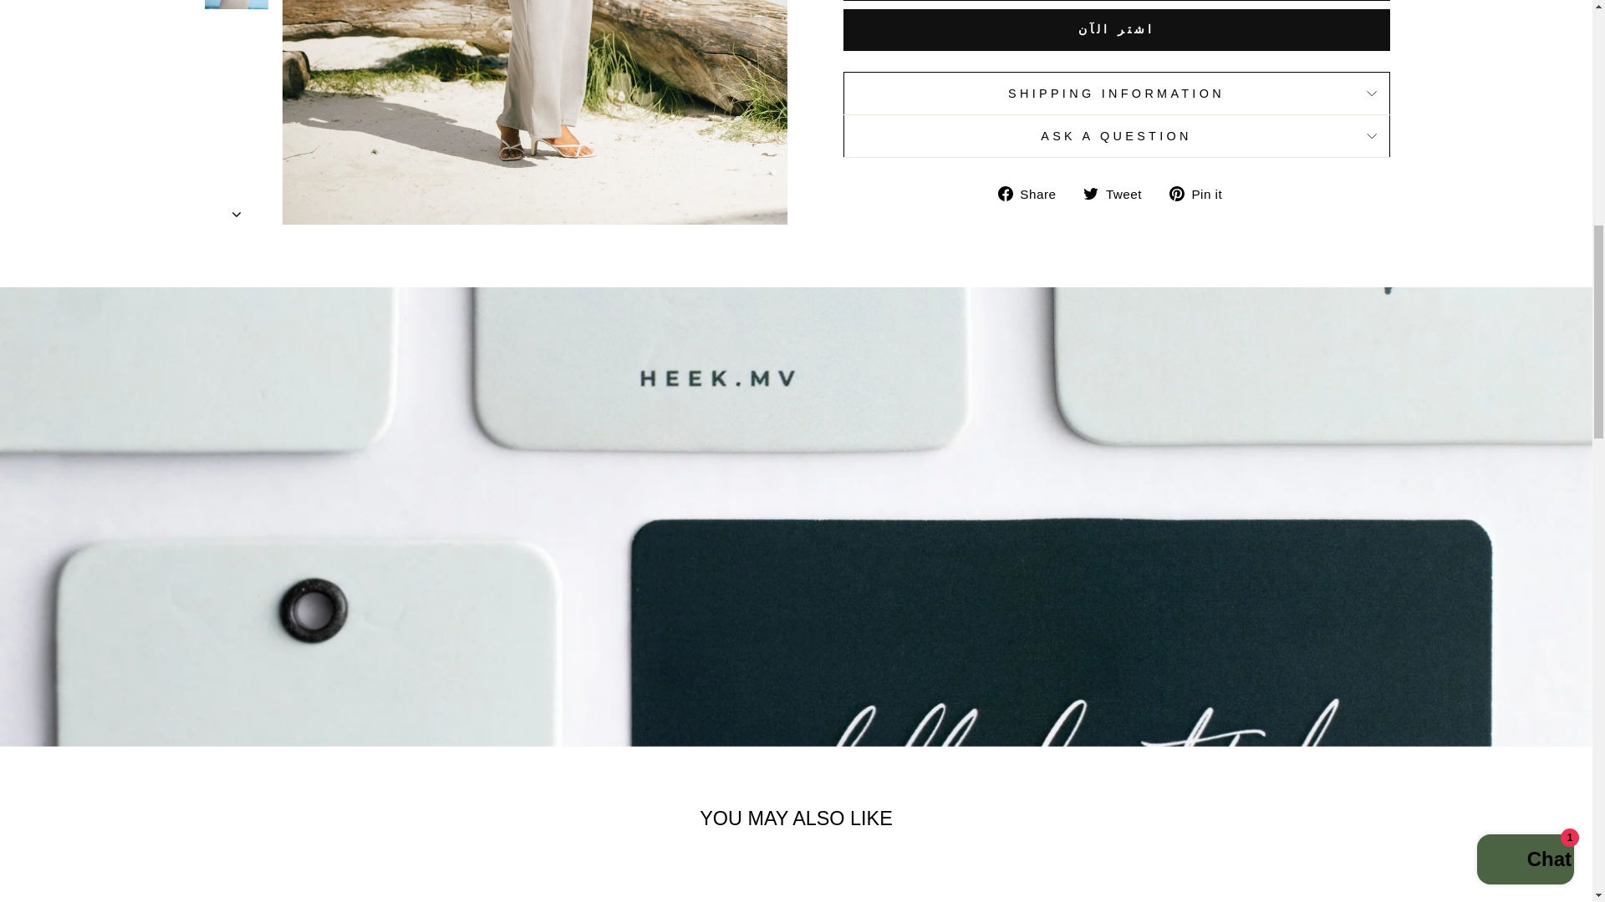 Image resolution: width=1605 pixels, height=902 pixels. I want to click on Pin on Pinterest, so click(1202, 194).